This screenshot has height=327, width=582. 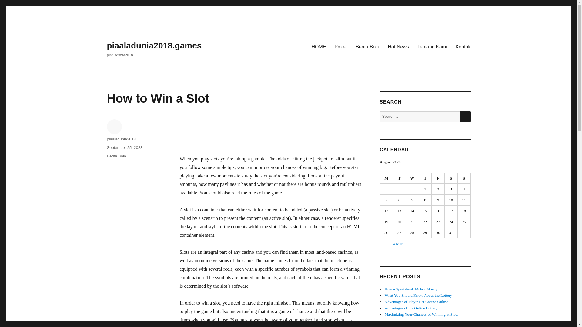 What do you see at coordinates (416, 302) in the screenshot?
I see `Advantages of Playing at Casino Online` at bounding box center [416, 302].